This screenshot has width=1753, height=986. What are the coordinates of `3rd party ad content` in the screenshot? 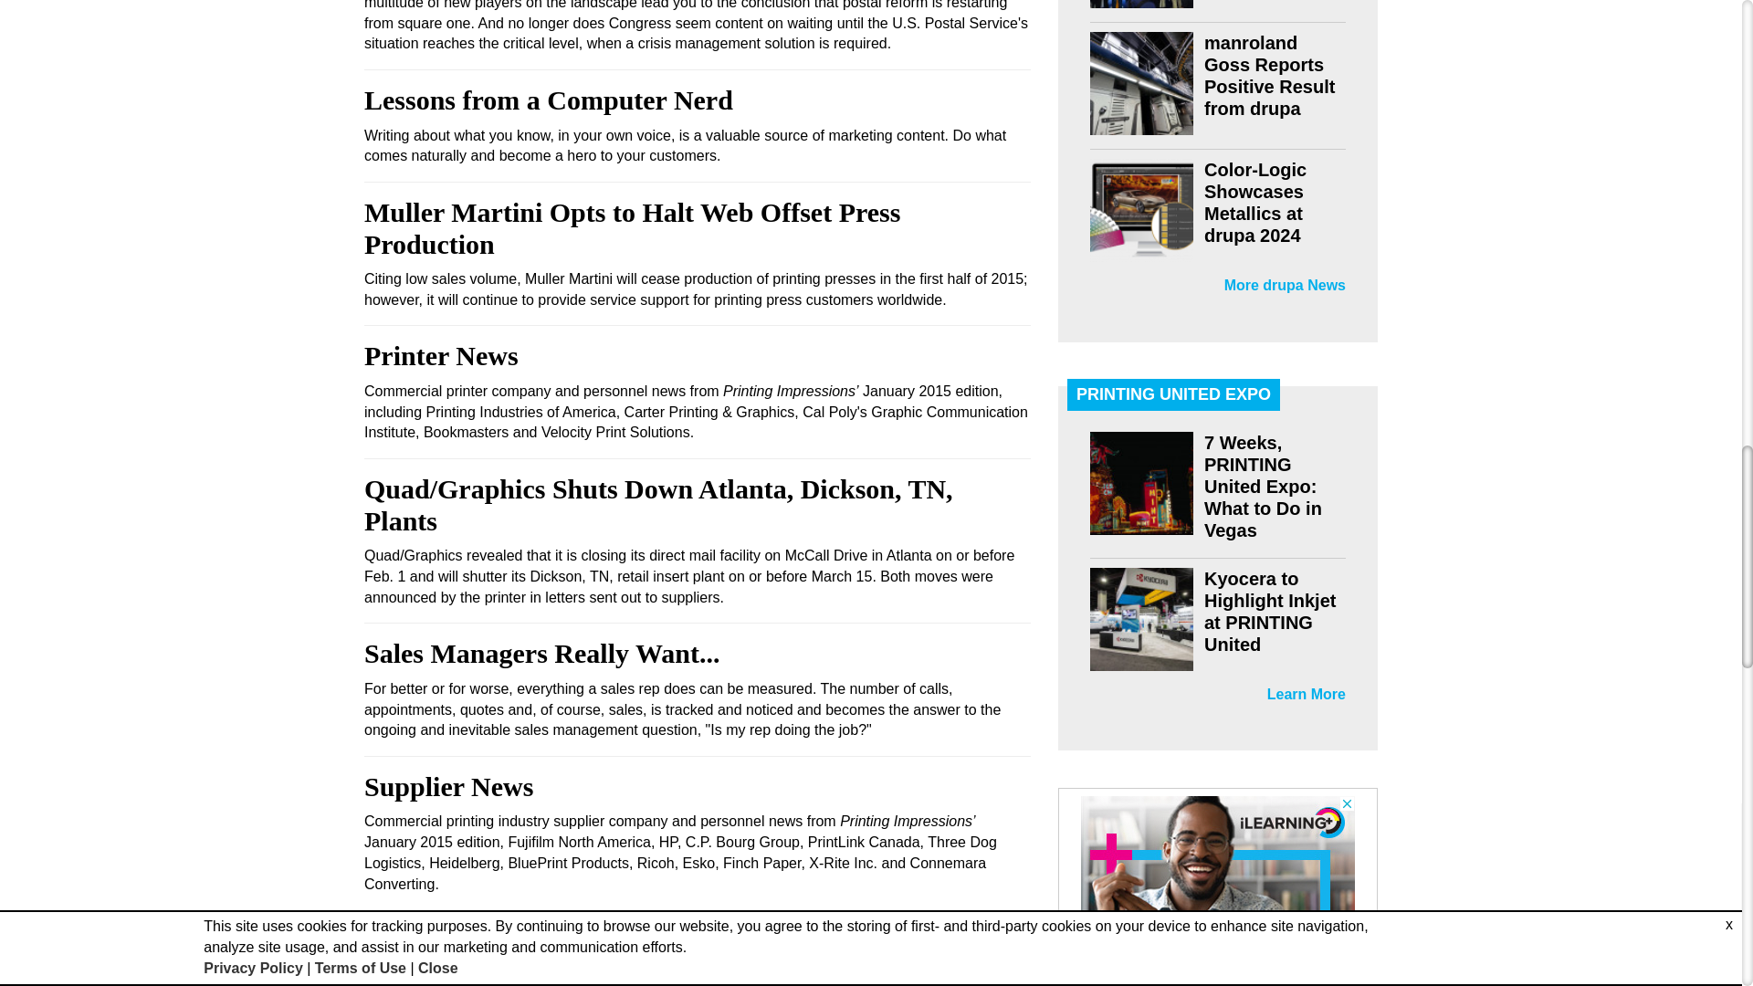 It's located at (1218, 891).